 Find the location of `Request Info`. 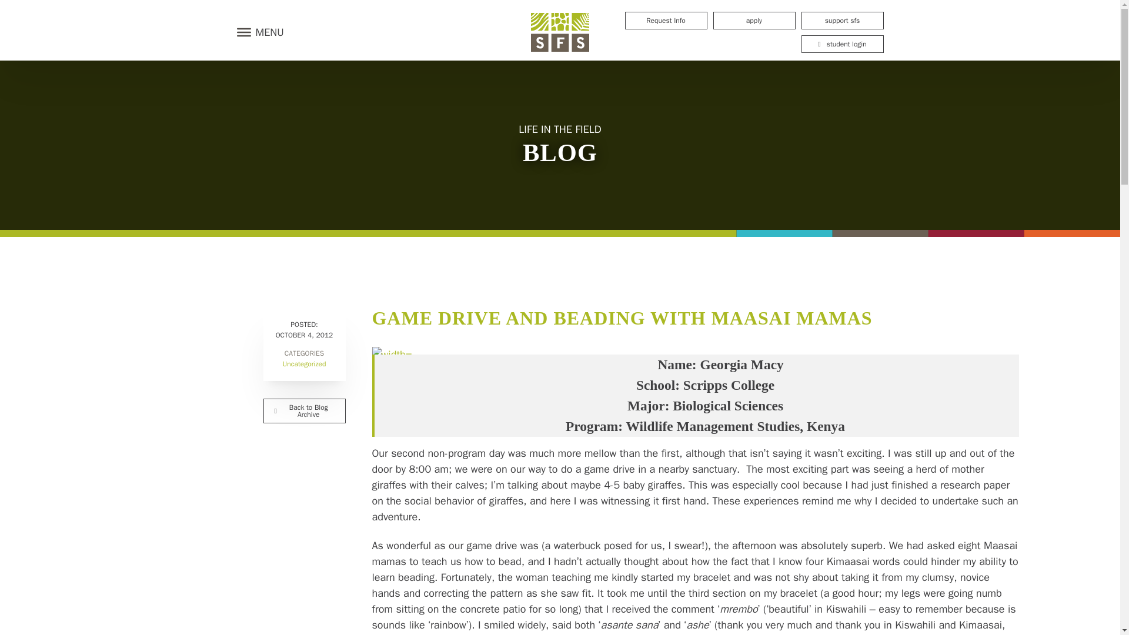

Request Info is located at coordinates (665, 20).